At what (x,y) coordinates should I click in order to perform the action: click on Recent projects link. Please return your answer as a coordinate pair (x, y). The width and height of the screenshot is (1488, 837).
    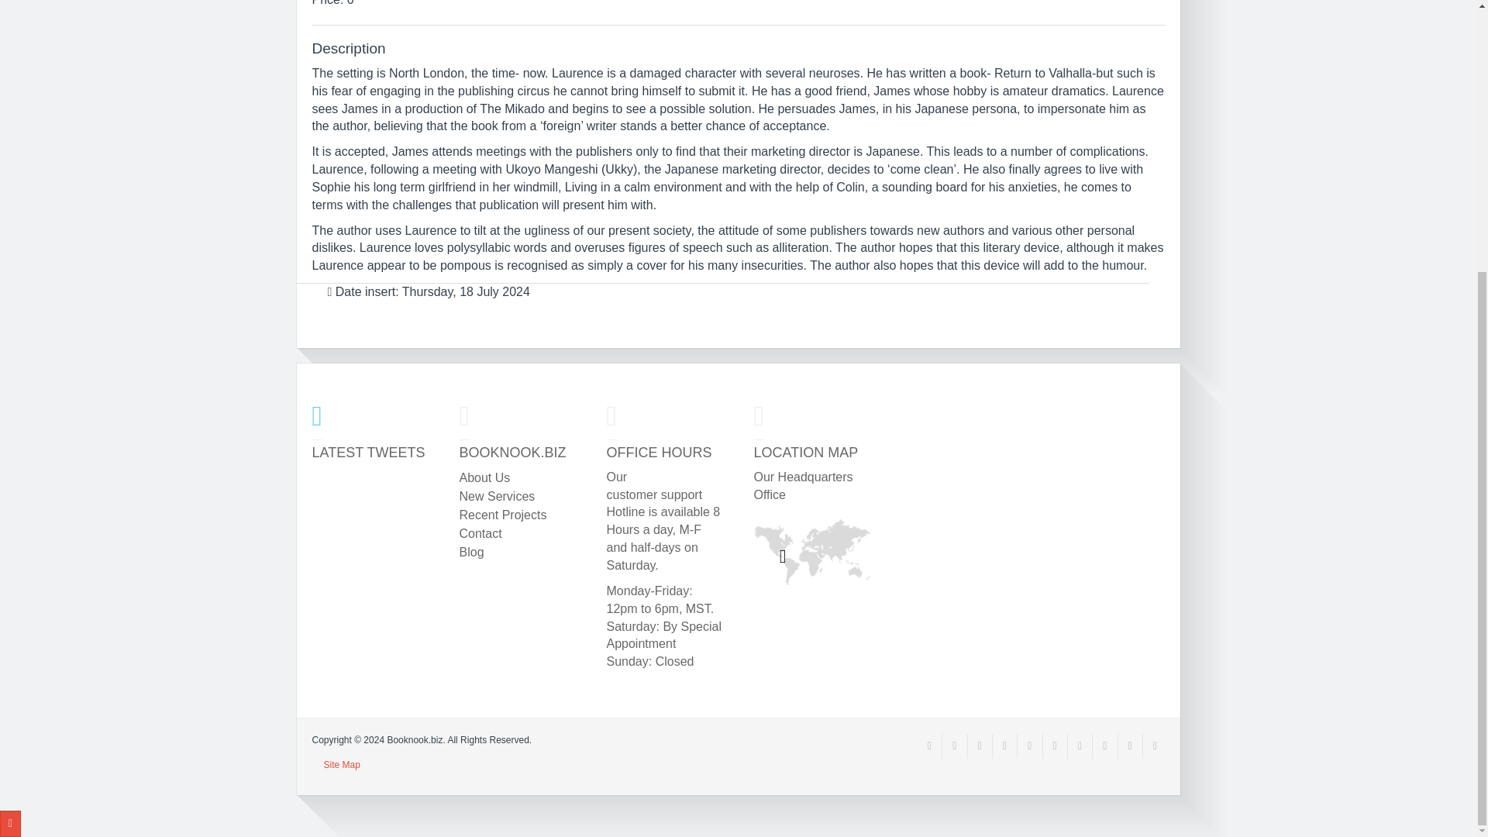
    Looking at the image, I should click on (502, 515).